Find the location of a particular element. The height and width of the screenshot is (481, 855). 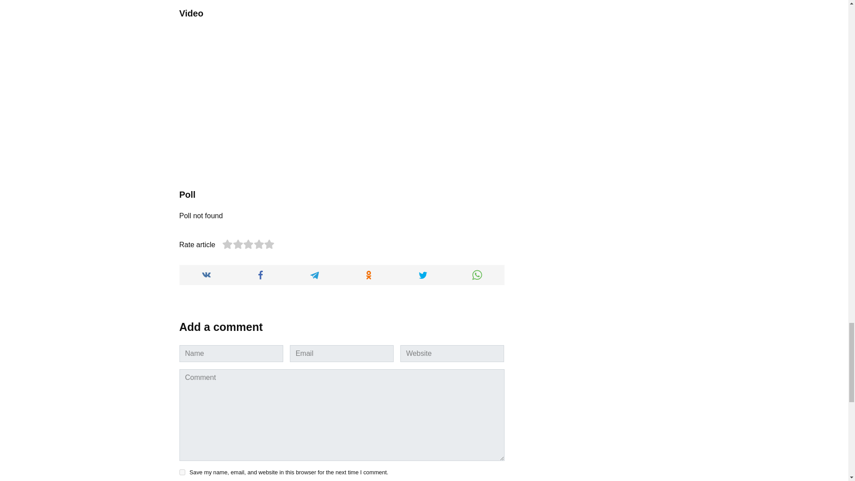

yes is located at coordinates (182, 472).